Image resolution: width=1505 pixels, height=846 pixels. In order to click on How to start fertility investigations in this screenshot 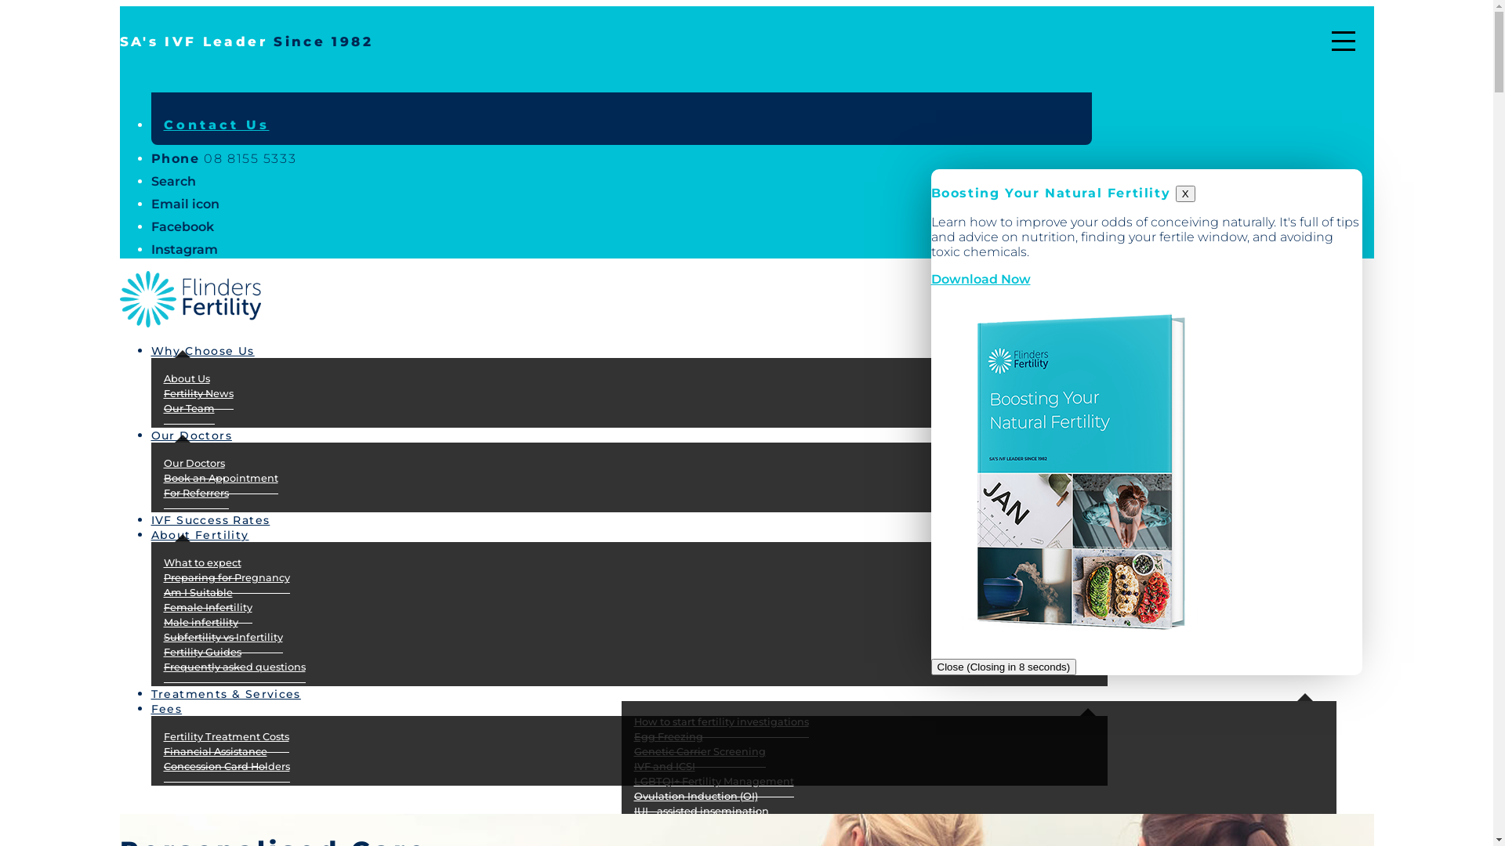, I will do `click(721, 722)`.